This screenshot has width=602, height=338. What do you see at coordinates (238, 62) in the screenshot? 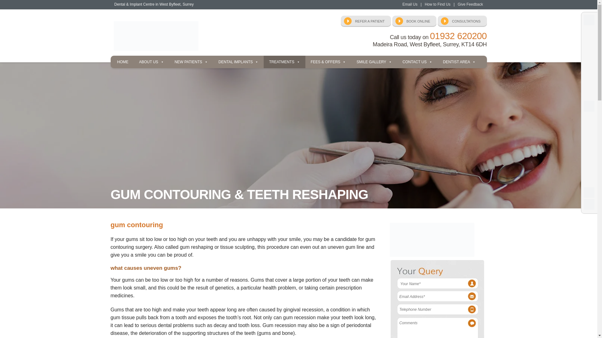
I see `DENTAL IMPLANTS` at bounding box center [238, 62].